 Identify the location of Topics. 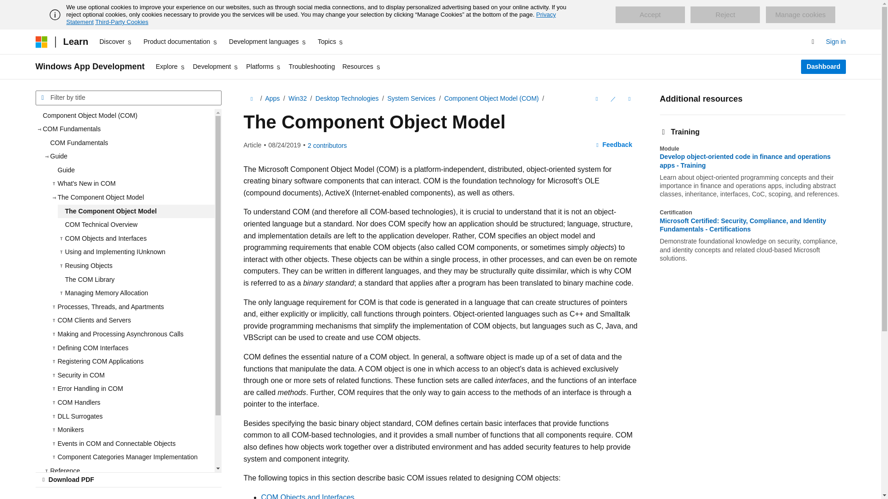
(331, 42).